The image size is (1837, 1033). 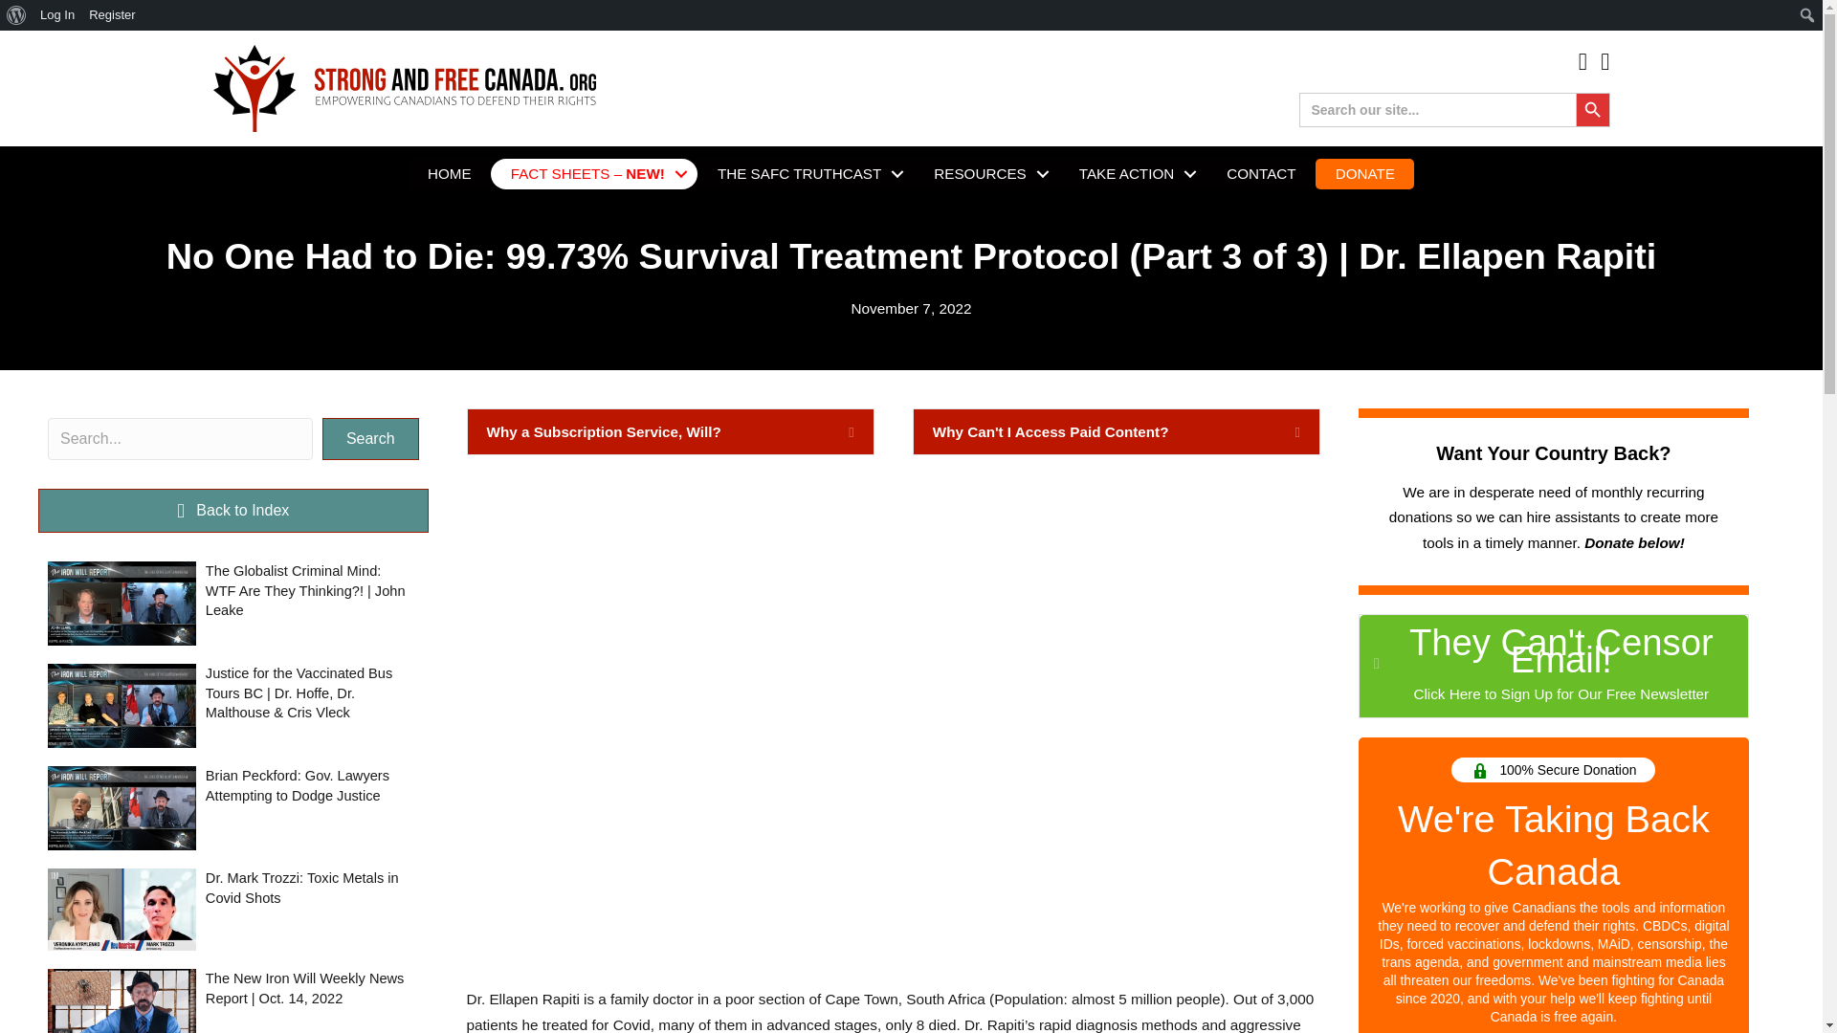 What do you see at coordinates (233, 807) in the screenshot?
I see `Brian Peckford: Gov. Lawyers Attempting to Dodge Justice` at bounding box center [233, 807].